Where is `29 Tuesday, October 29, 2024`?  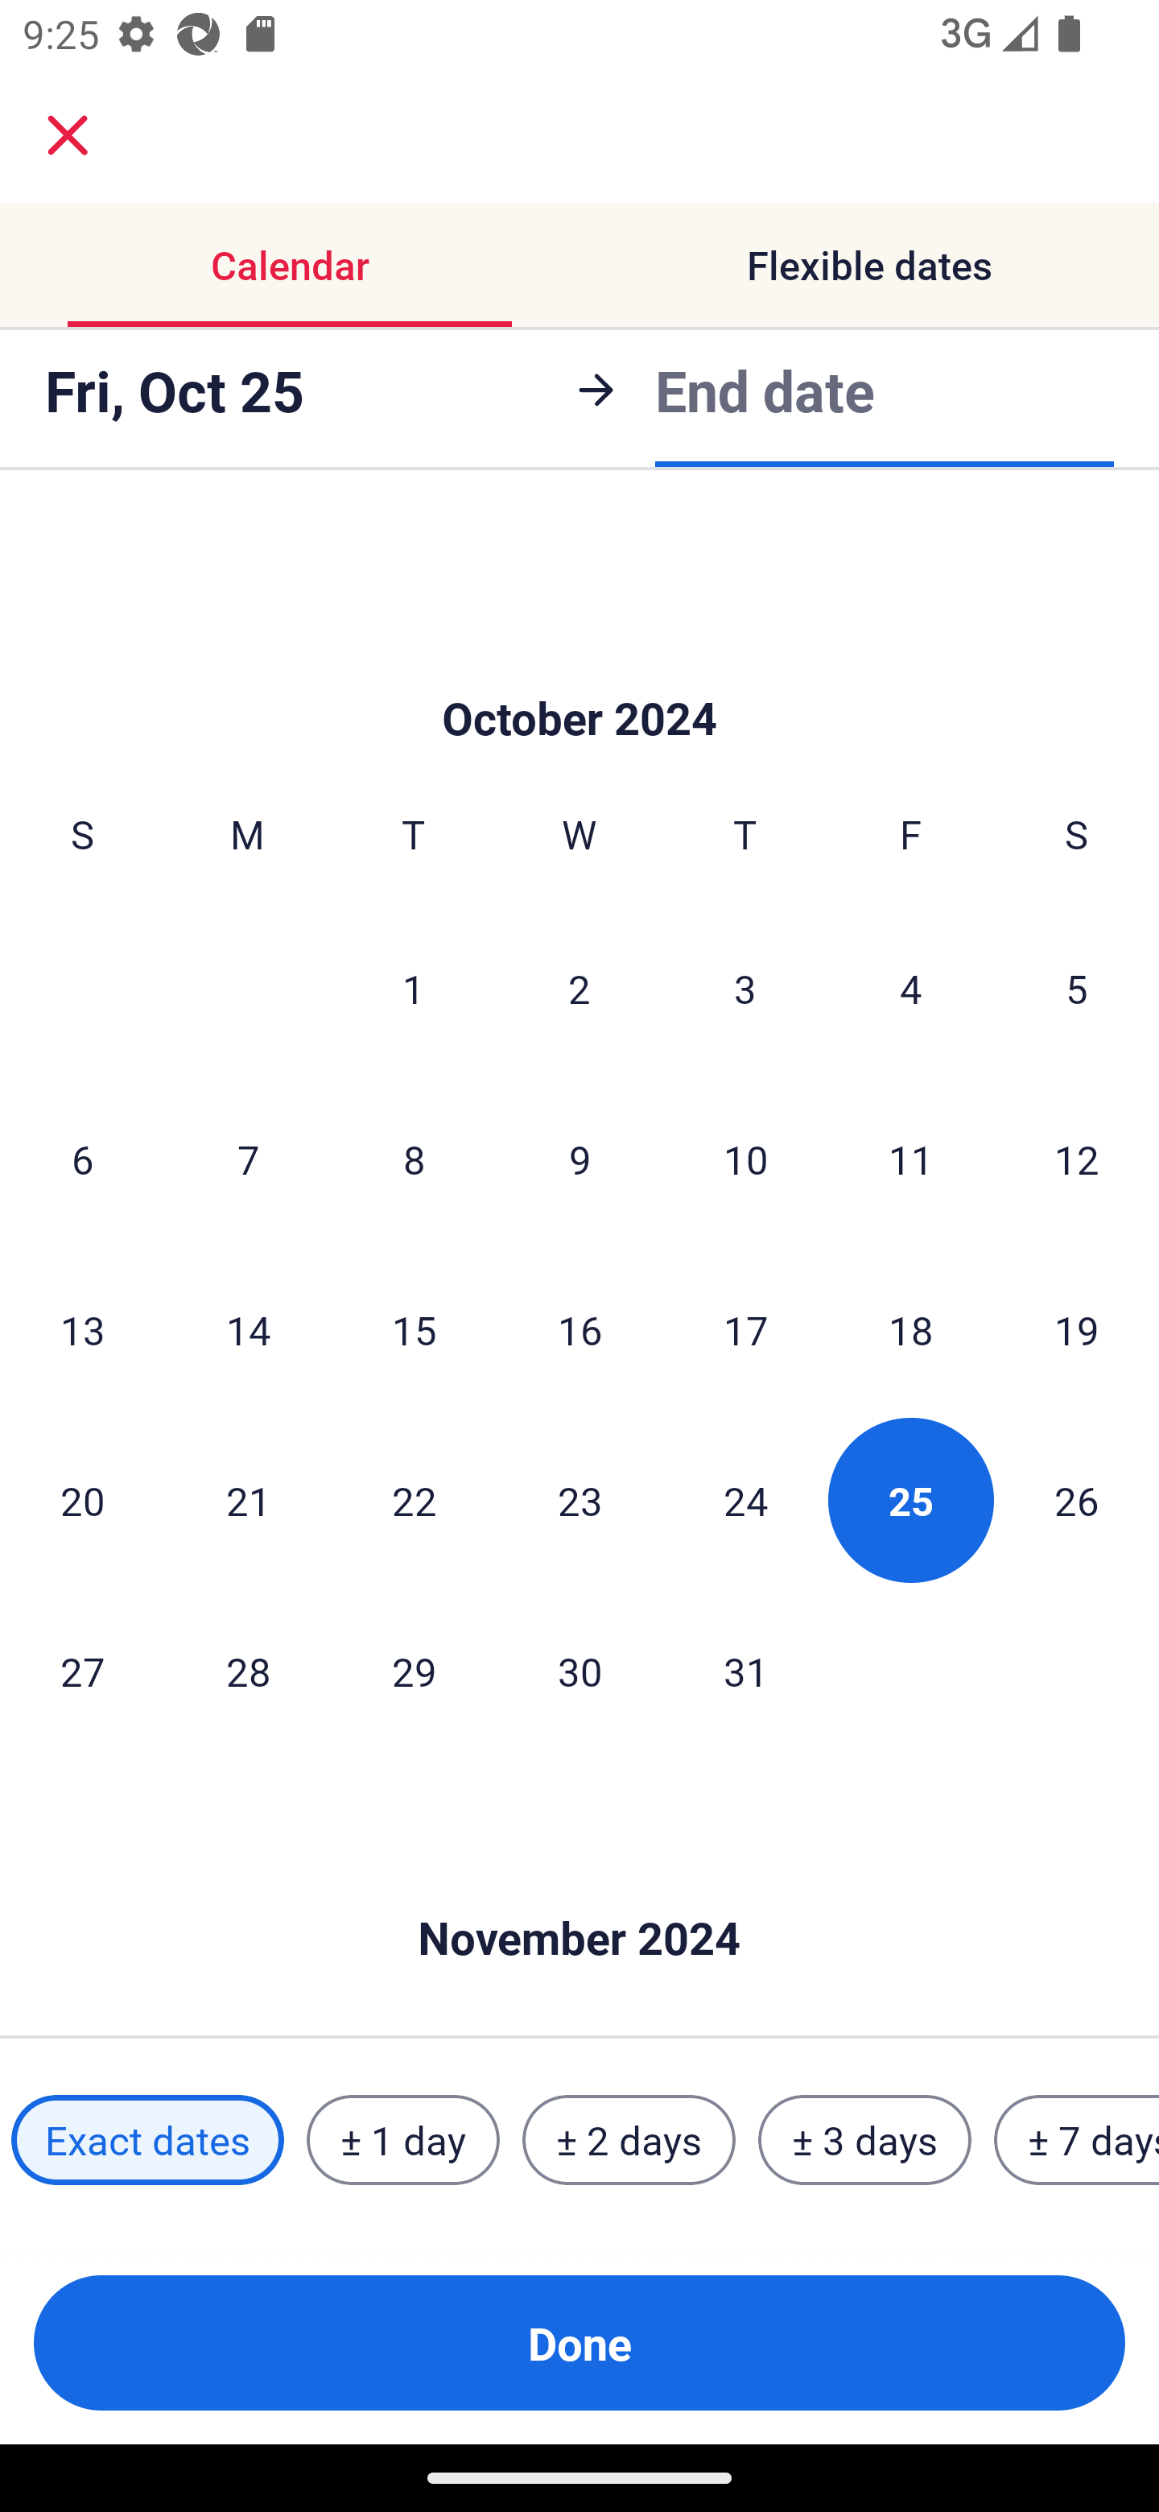 29 Tuesday, October 29, 2024 is located at coordinates (414, 1670).